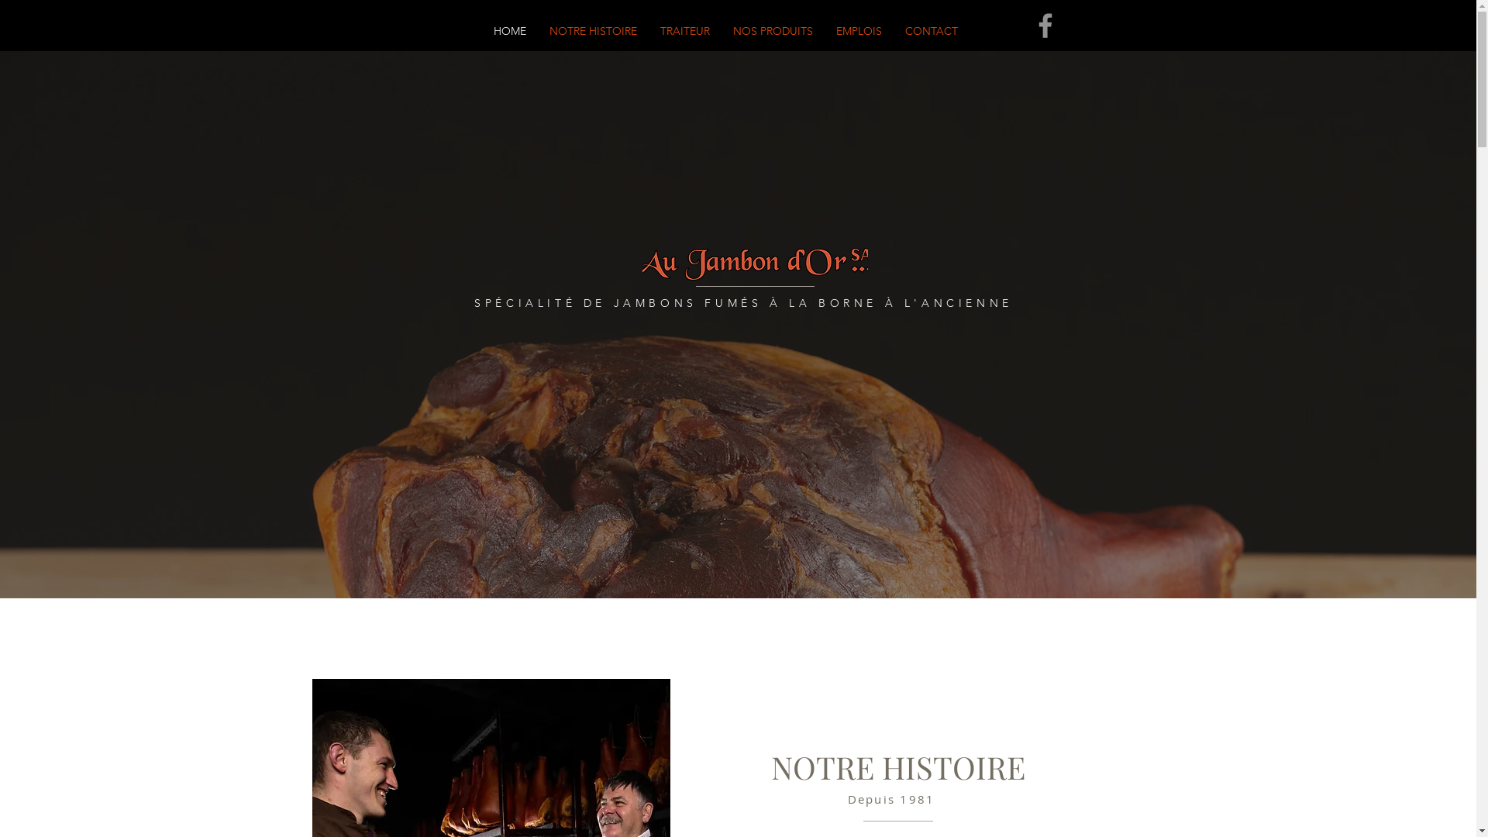 Image resolution: width=1488 pixels, height=837 pixels. I want to click on NOS PRODUITS, so click(772, 31).